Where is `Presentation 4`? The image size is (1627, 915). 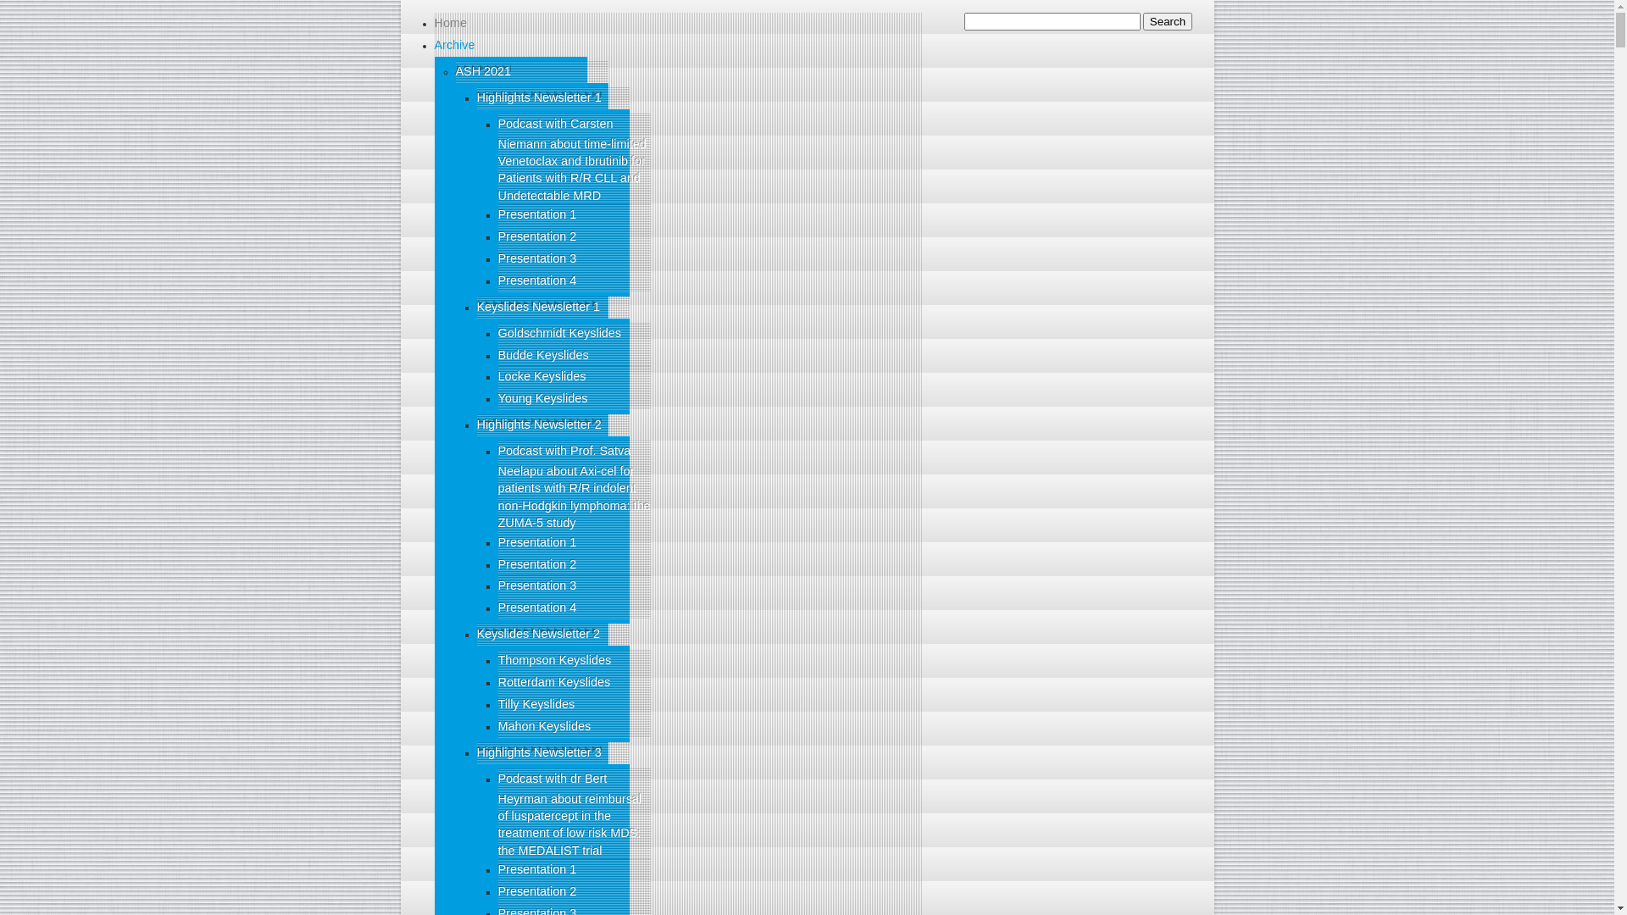
Presentation 4 is located at coordinates (537, 607).